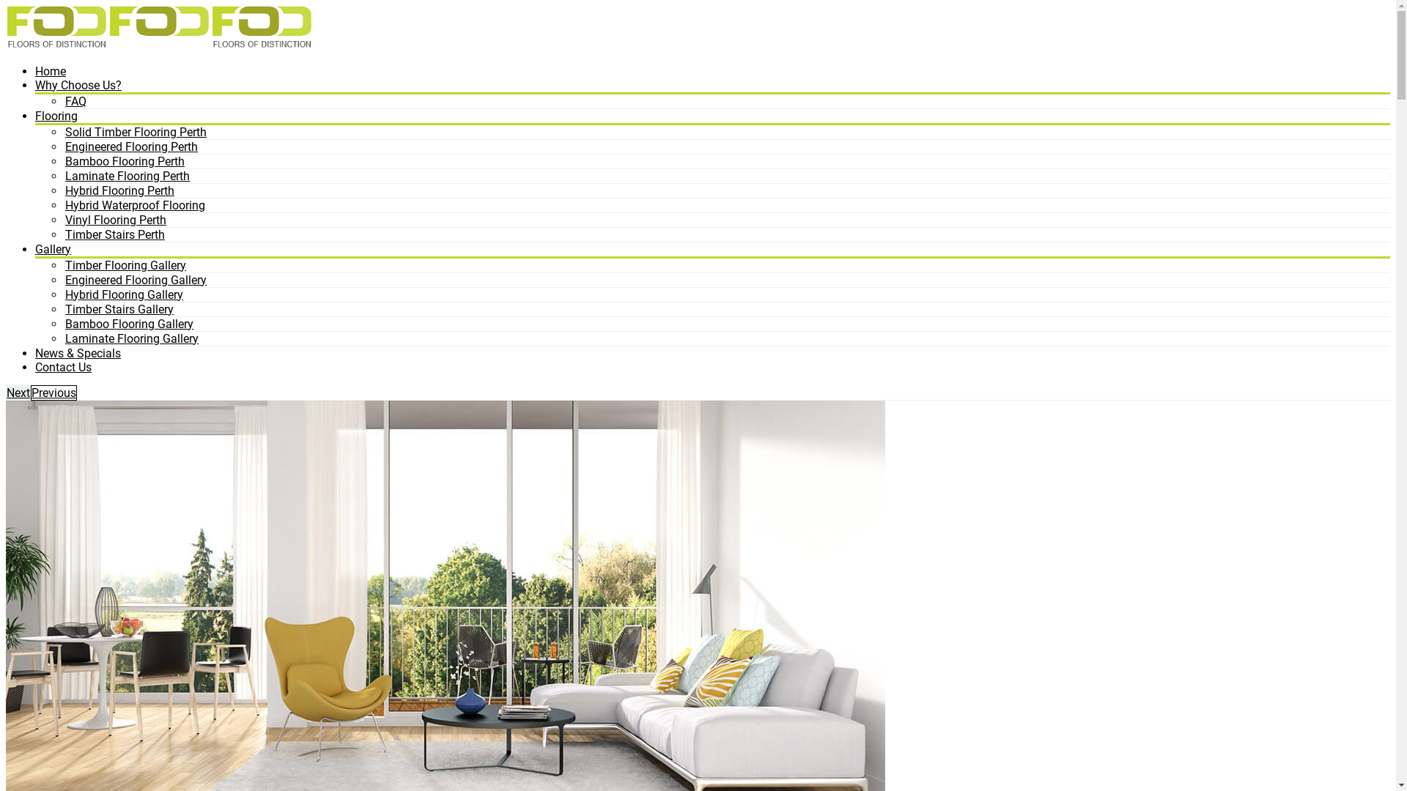 The image size is (1407, 791). I want to click on Laminate Flooring Perth, so click(128, 176).